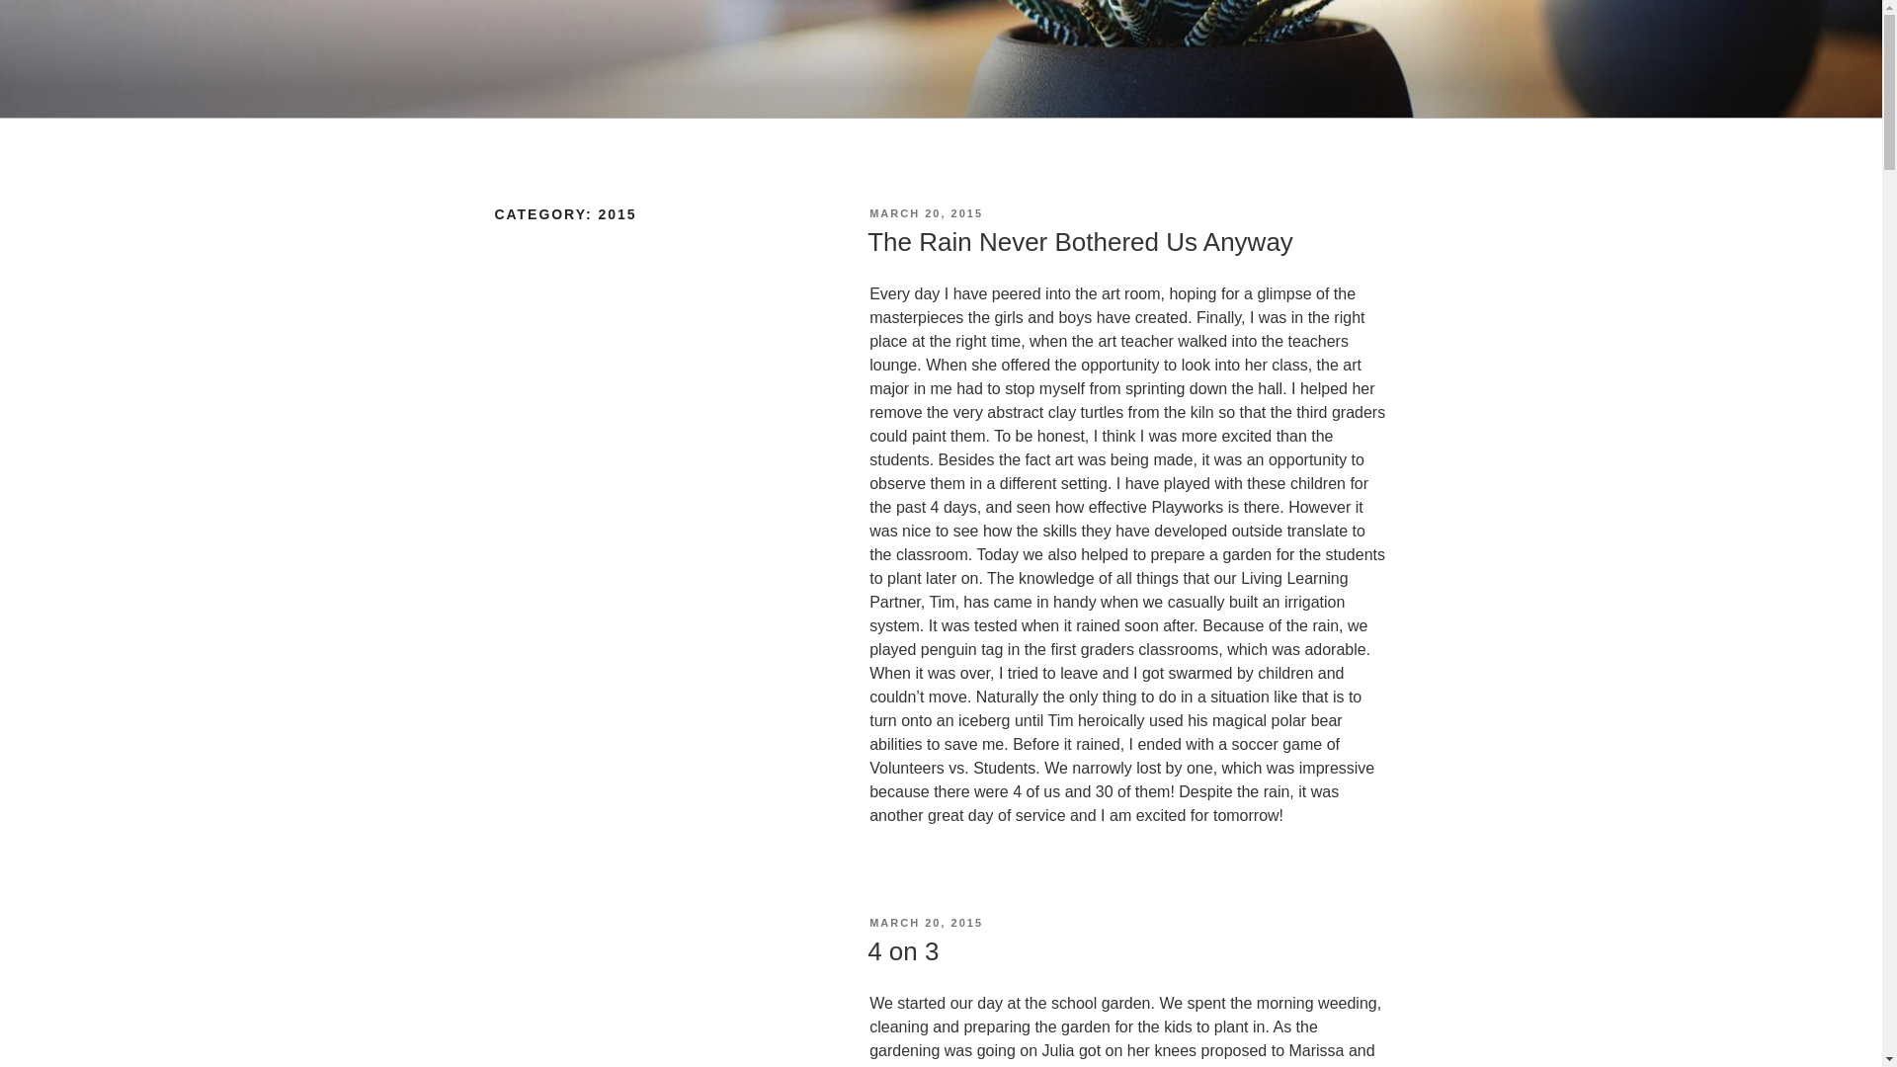 The image size is (1897, 1067). What do you see at coordinates (925, 922) in the screenshot?
I see `MARCH 20, 2015` at bounding box center [925, 922].